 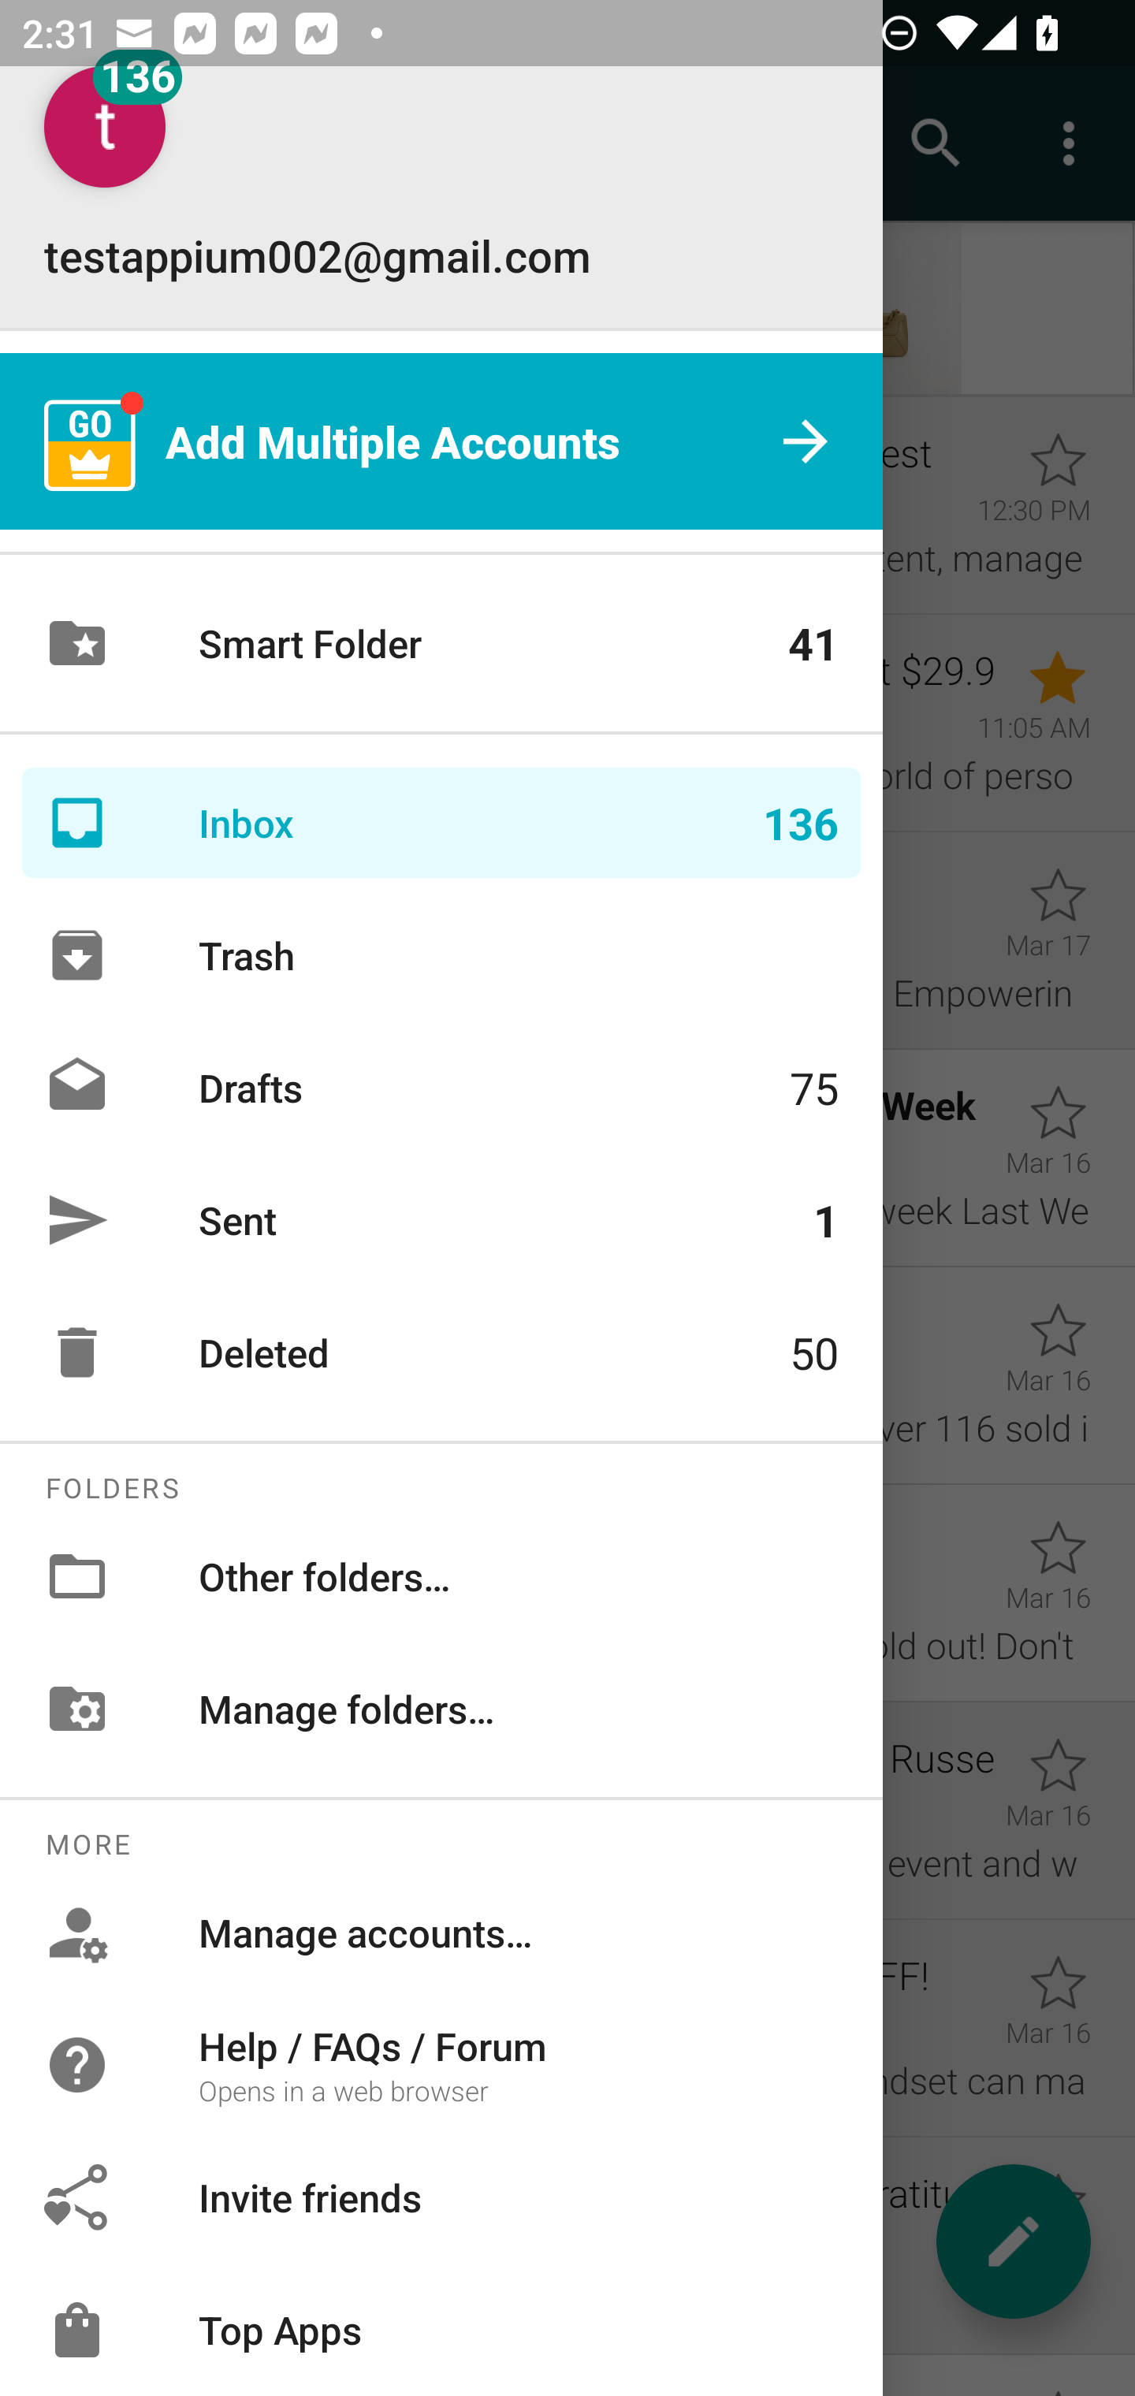 I want to click on Sent 1, so click(x=441, y=1220).